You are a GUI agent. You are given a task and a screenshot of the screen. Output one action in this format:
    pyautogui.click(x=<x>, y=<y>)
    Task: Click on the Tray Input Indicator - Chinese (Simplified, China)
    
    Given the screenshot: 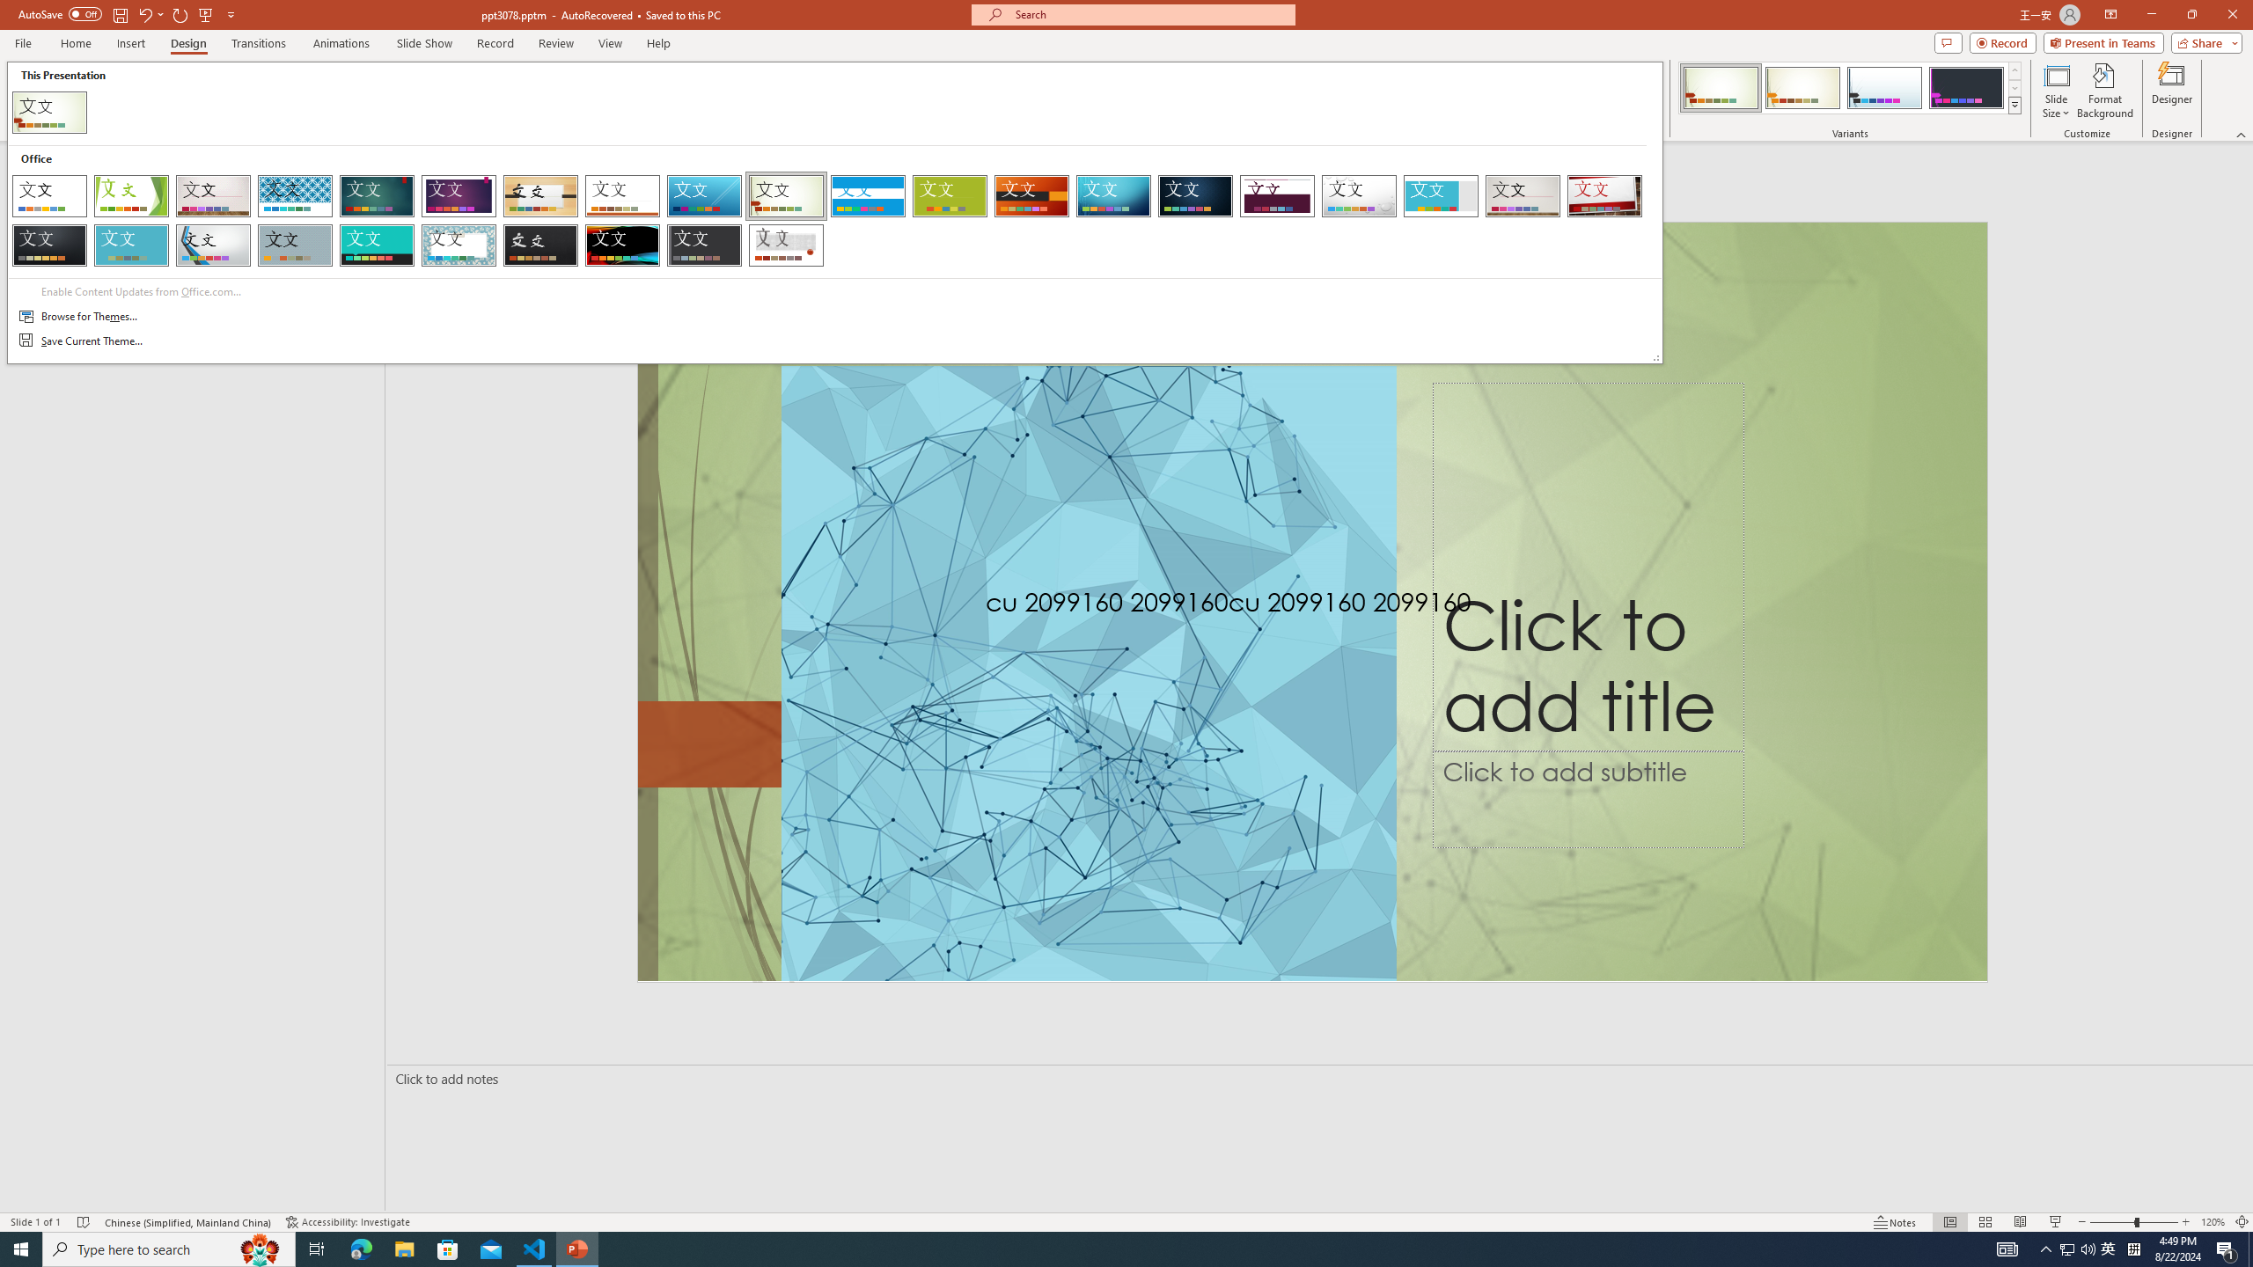 What is the action you would take?
    pyautogui.click(x=2133, y=1249)
    